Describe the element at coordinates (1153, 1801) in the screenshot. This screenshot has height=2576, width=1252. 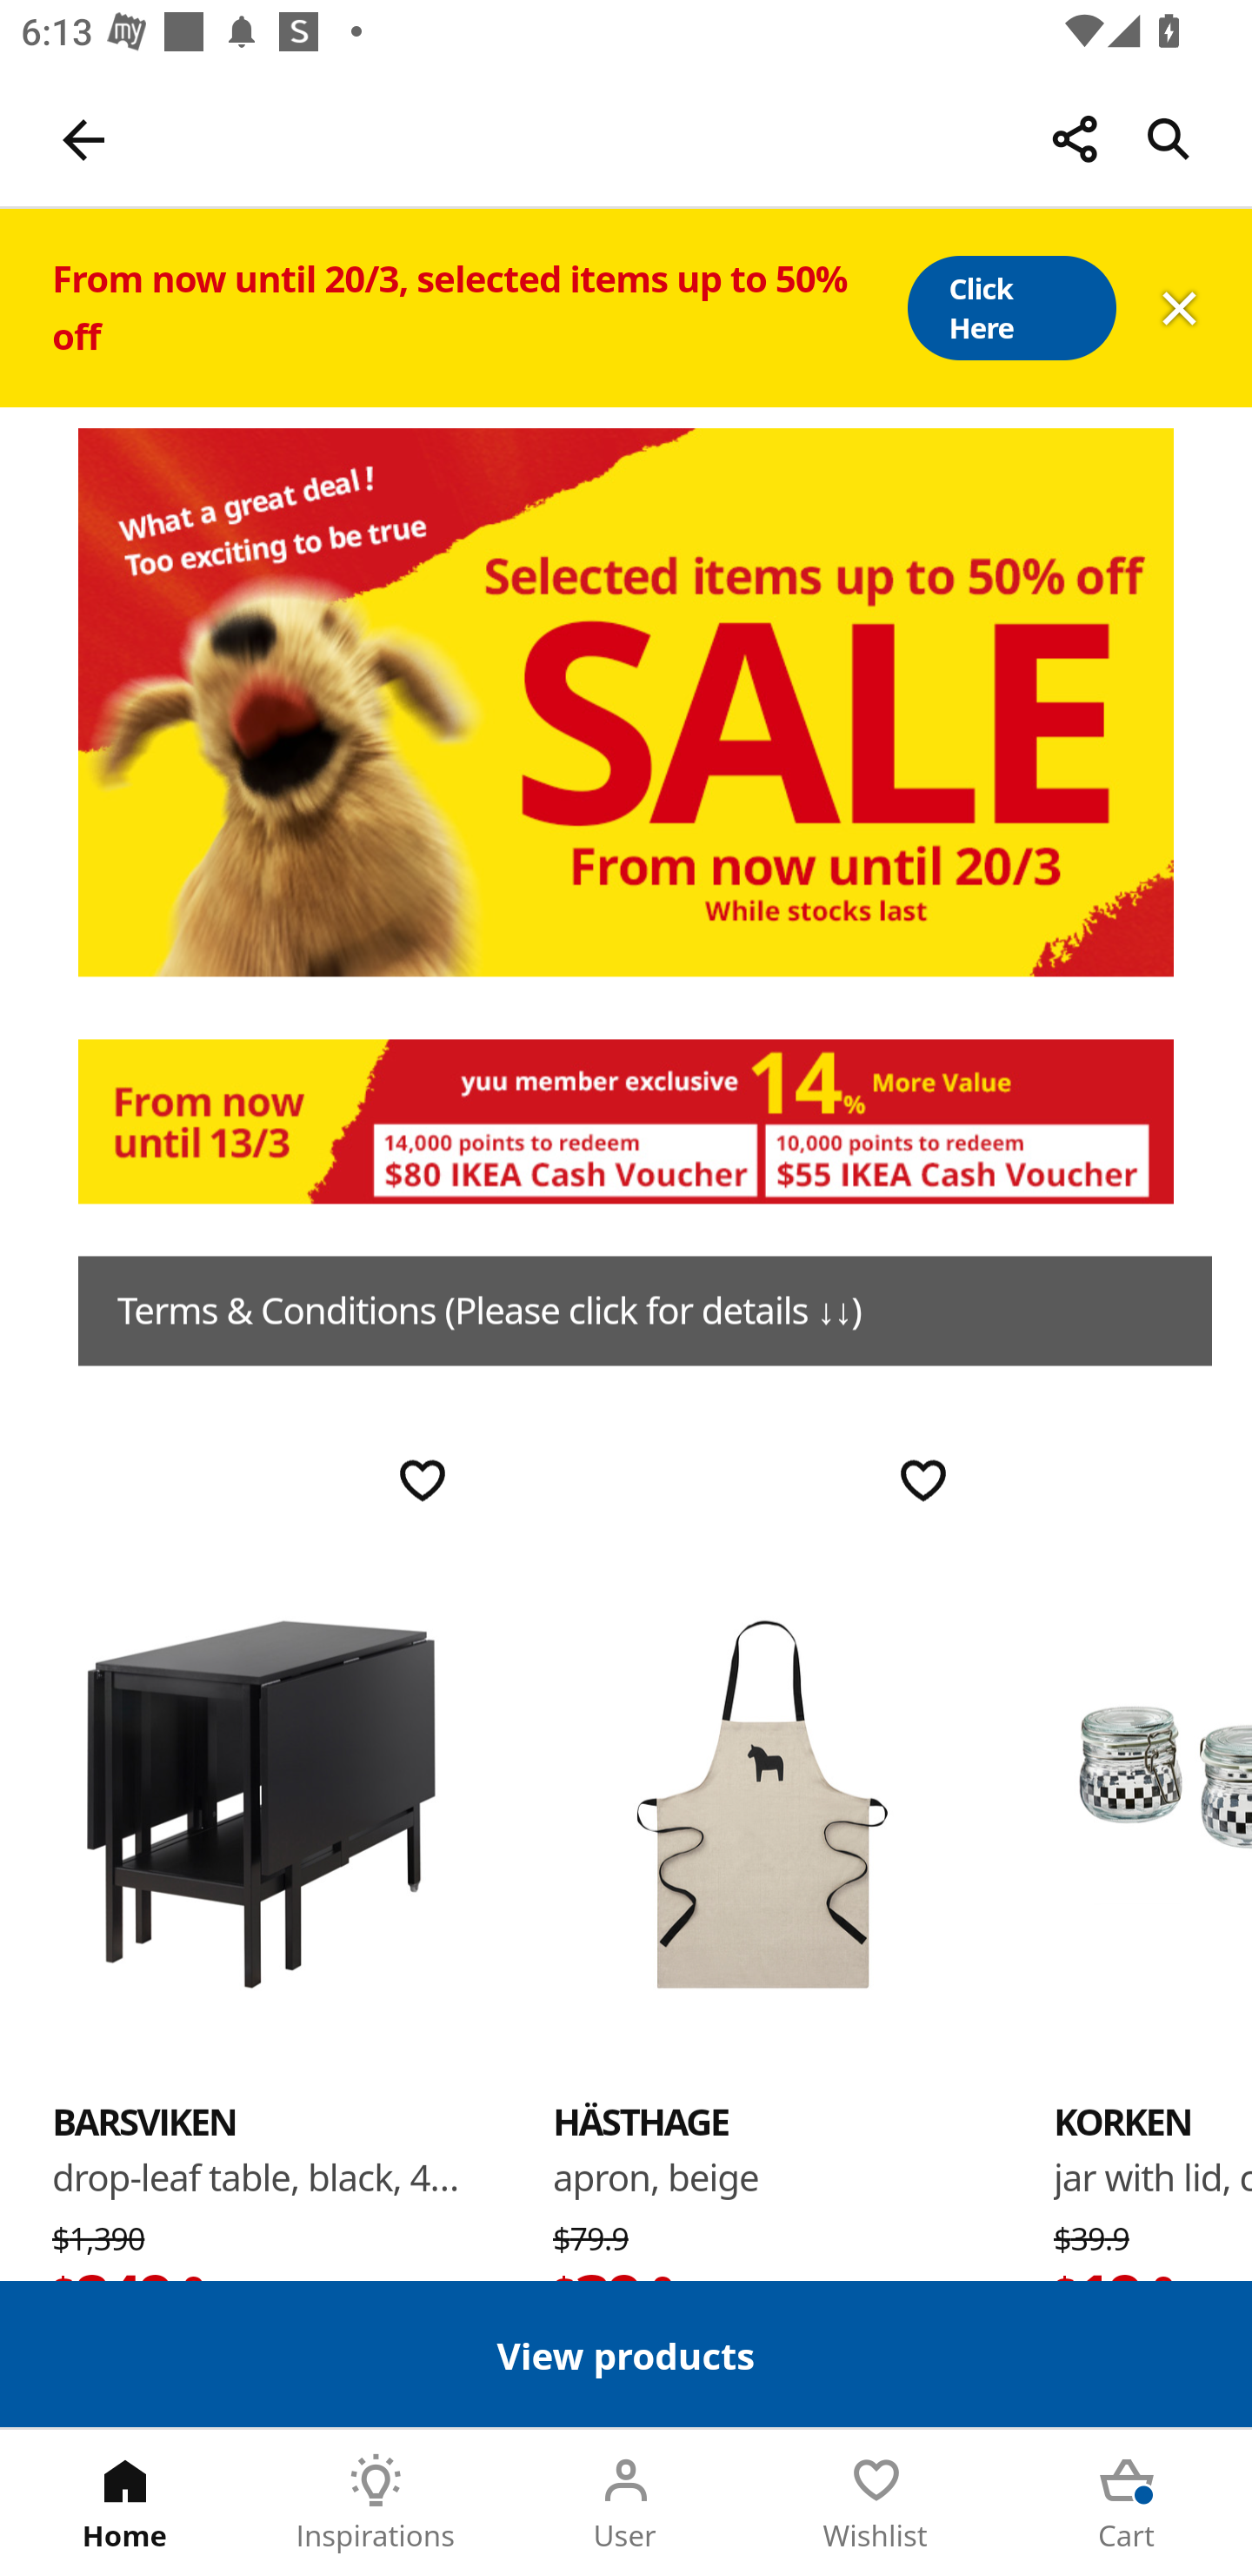
I see `KORKEN` at that location.